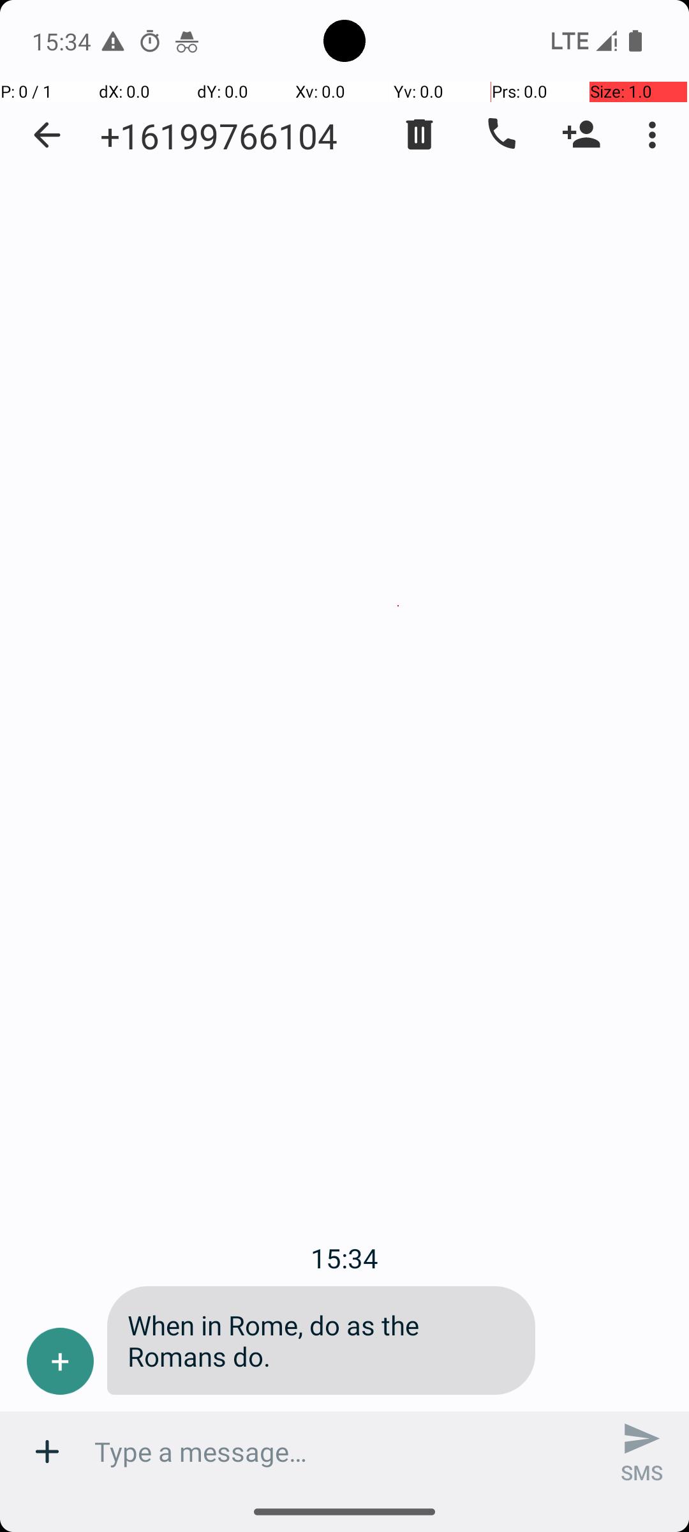 Image resolution: width=689 pixels, height=1532 pixels. Describe the element at coordinates (582, 135) in the screenshot. I see `Add Person` at that location.